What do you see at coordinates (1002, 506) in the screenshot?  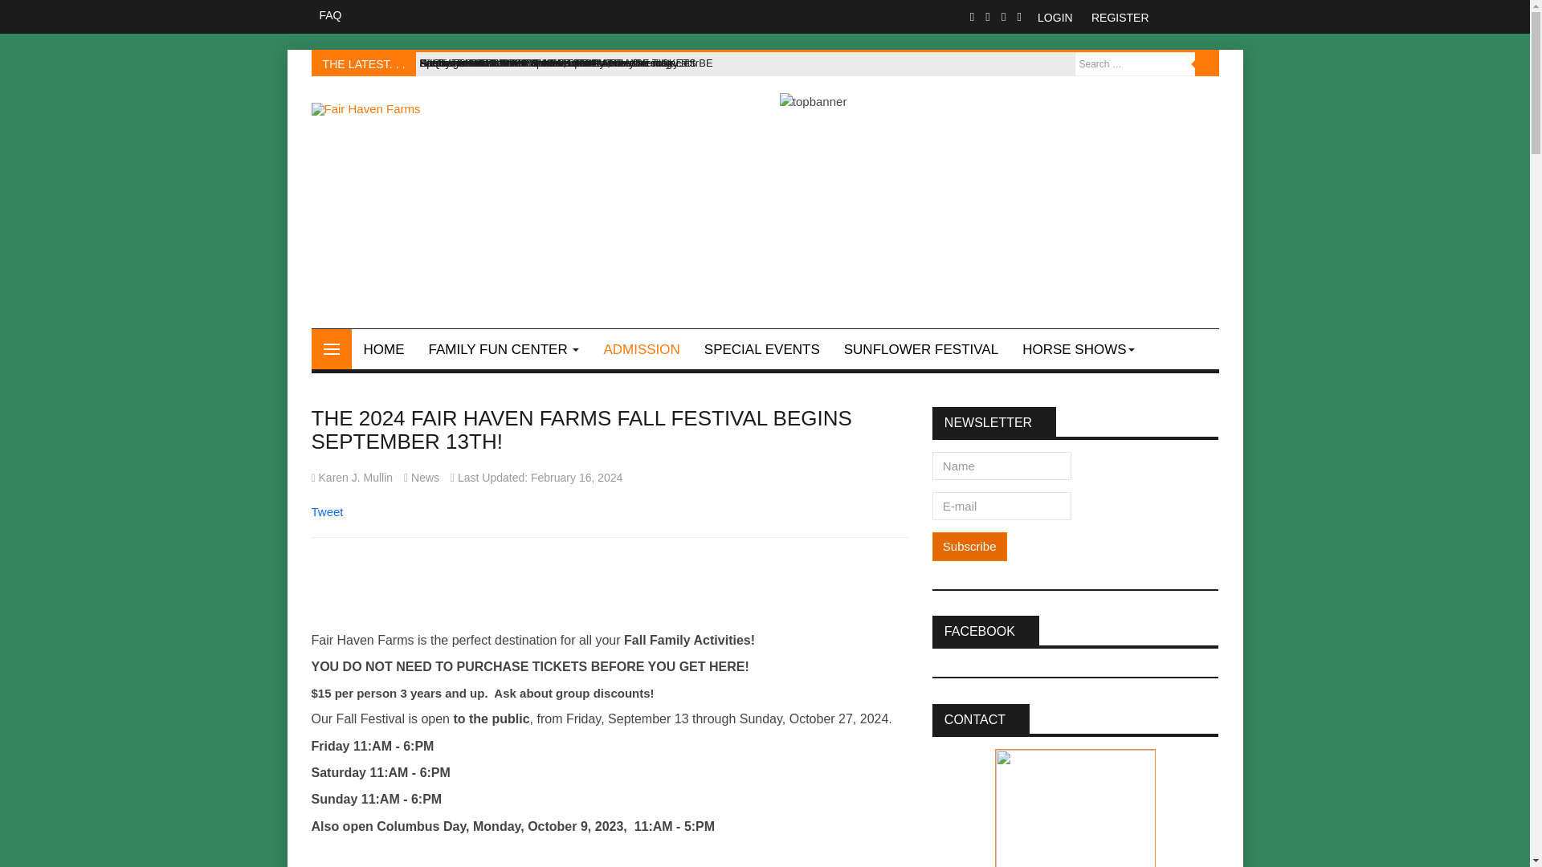 I see `E-mail` at bounding box center [1002, 506].